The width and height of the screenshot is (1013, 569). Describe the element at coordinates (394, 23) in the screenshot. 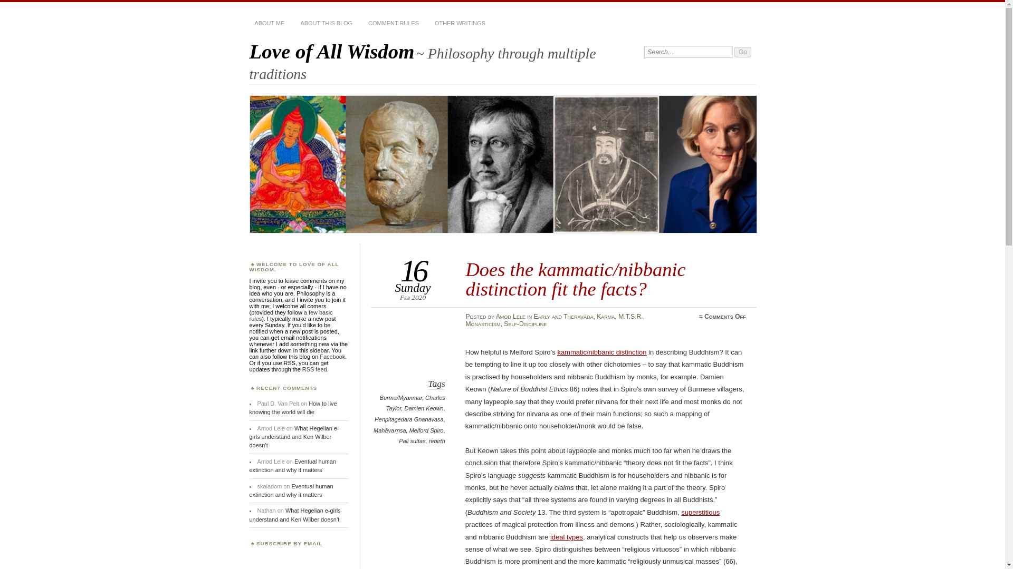

I see `COMMENT RULES` at that location.